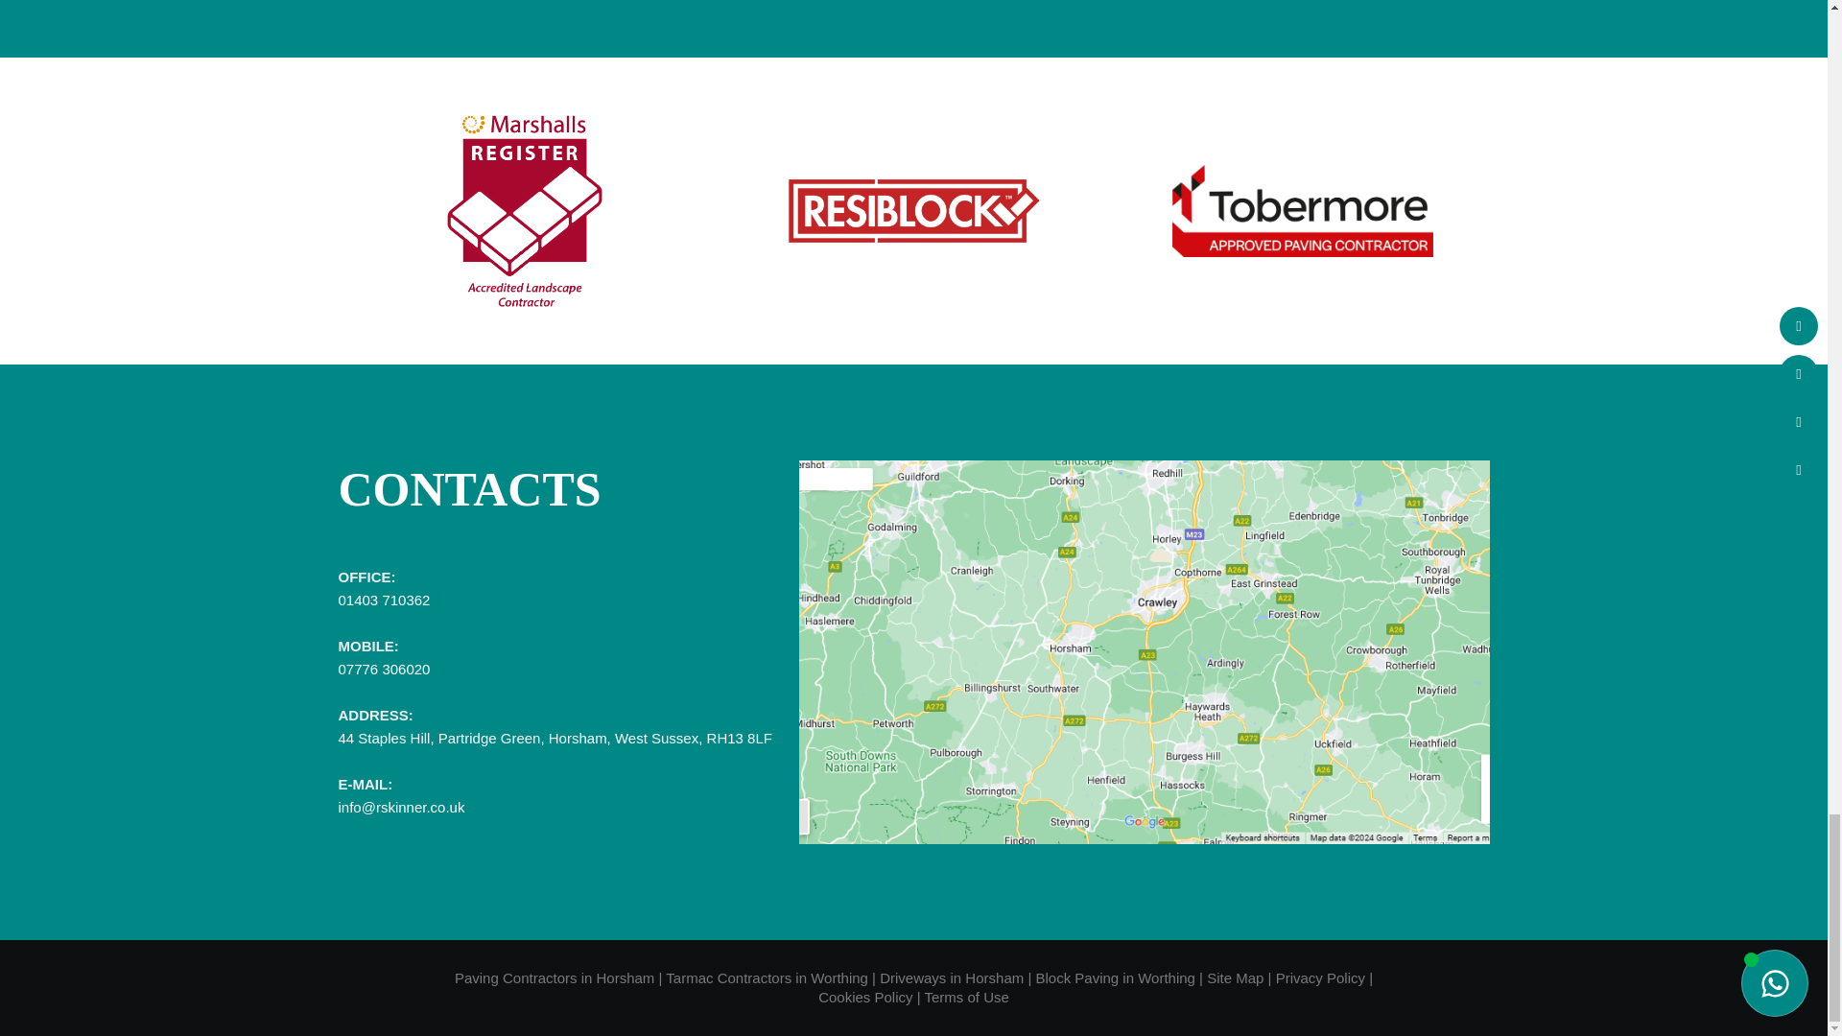 Image resolution: width=1842 pixels, height=1036 pixels. What do you see at coordinates (383, 610) in the screenshot?
I see `01403 710362` at bounding box center [383, 610].